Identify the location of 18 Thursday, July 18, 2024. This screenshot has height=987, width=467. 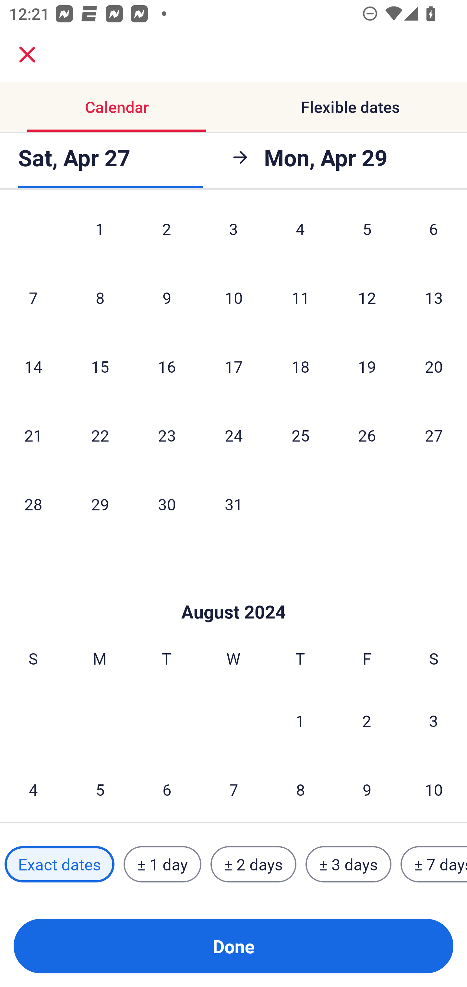
(300, 367).